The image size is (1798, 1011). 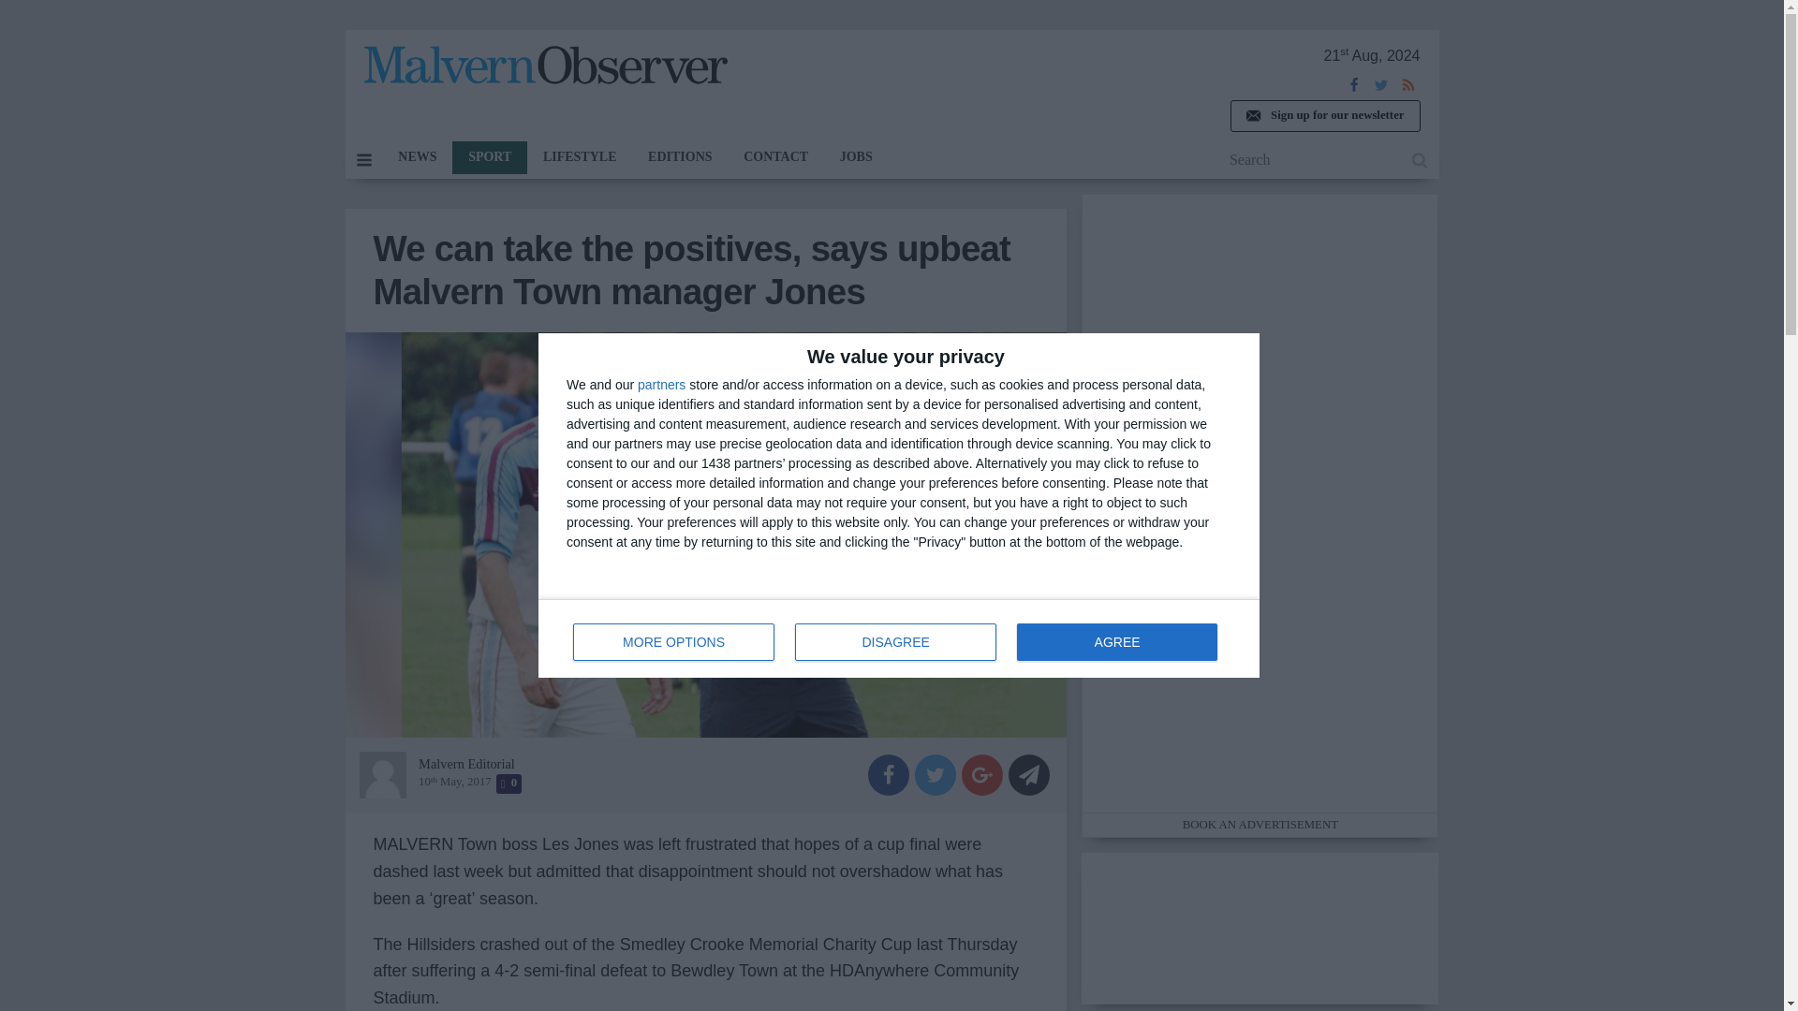 What do you see at coordinates (661, 384) in the screenshot?
I see `EDITIONS` at bounding box center [661, 384].